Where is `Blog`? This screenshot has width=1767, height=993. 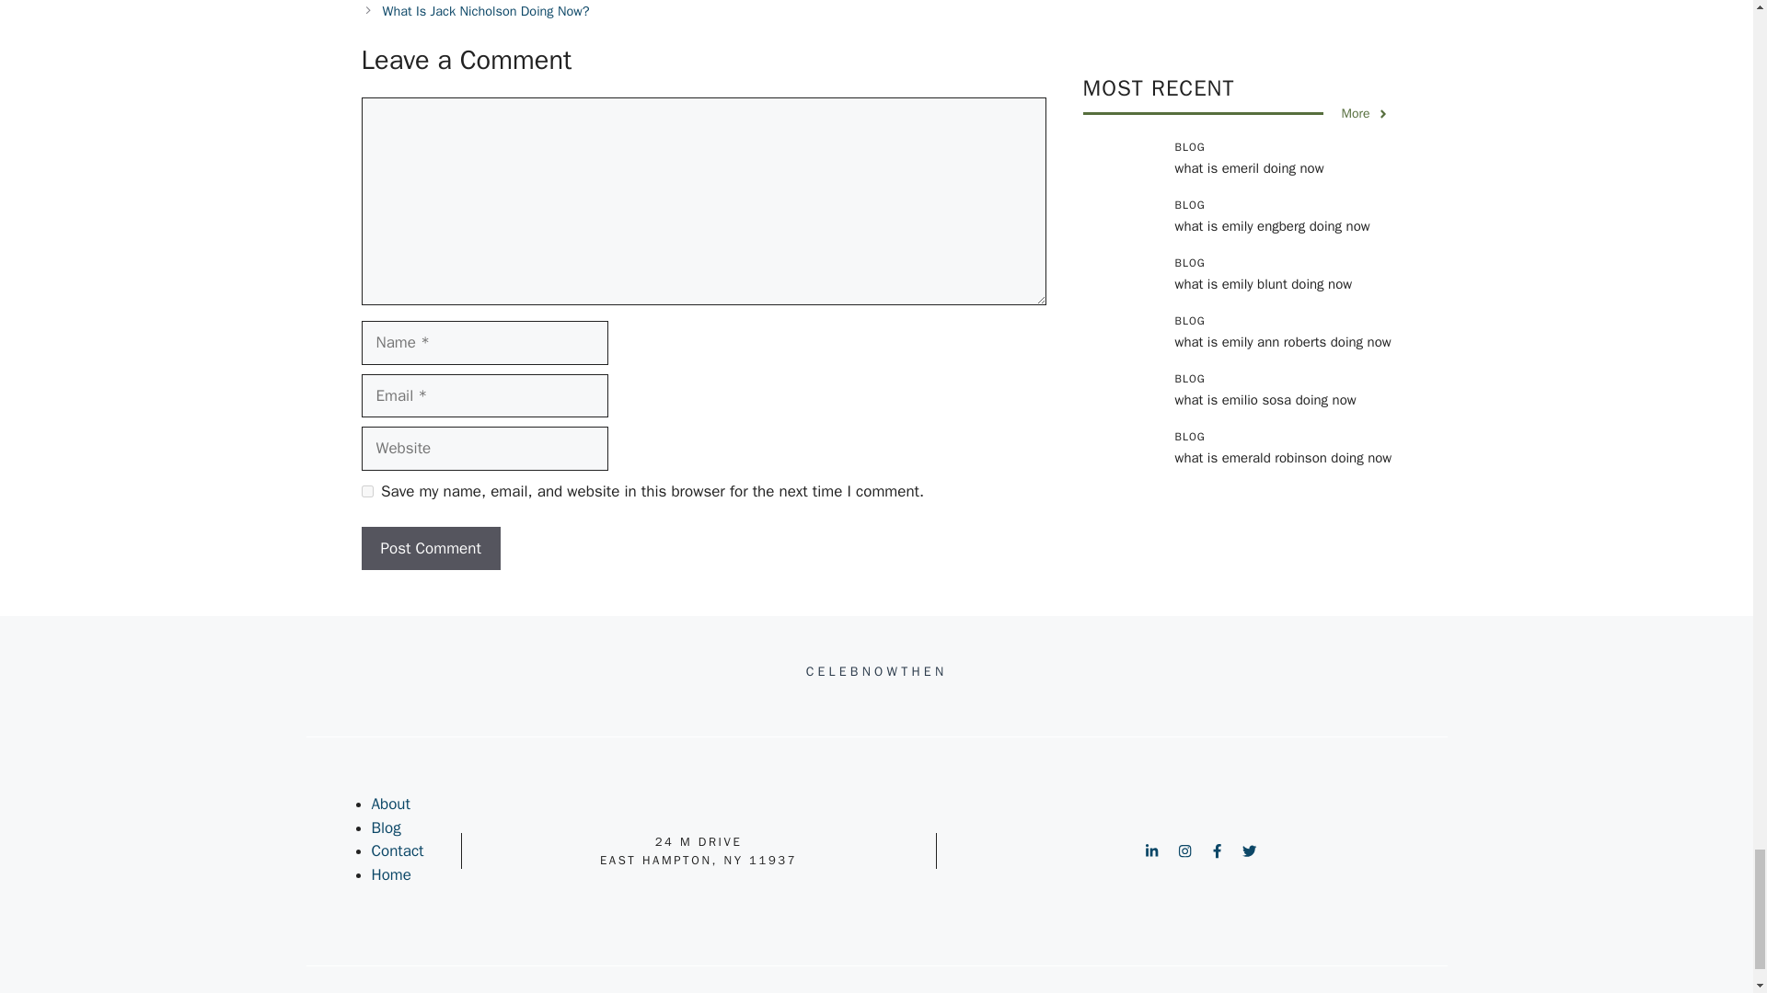 Blog is located at coordinates (386, 827).